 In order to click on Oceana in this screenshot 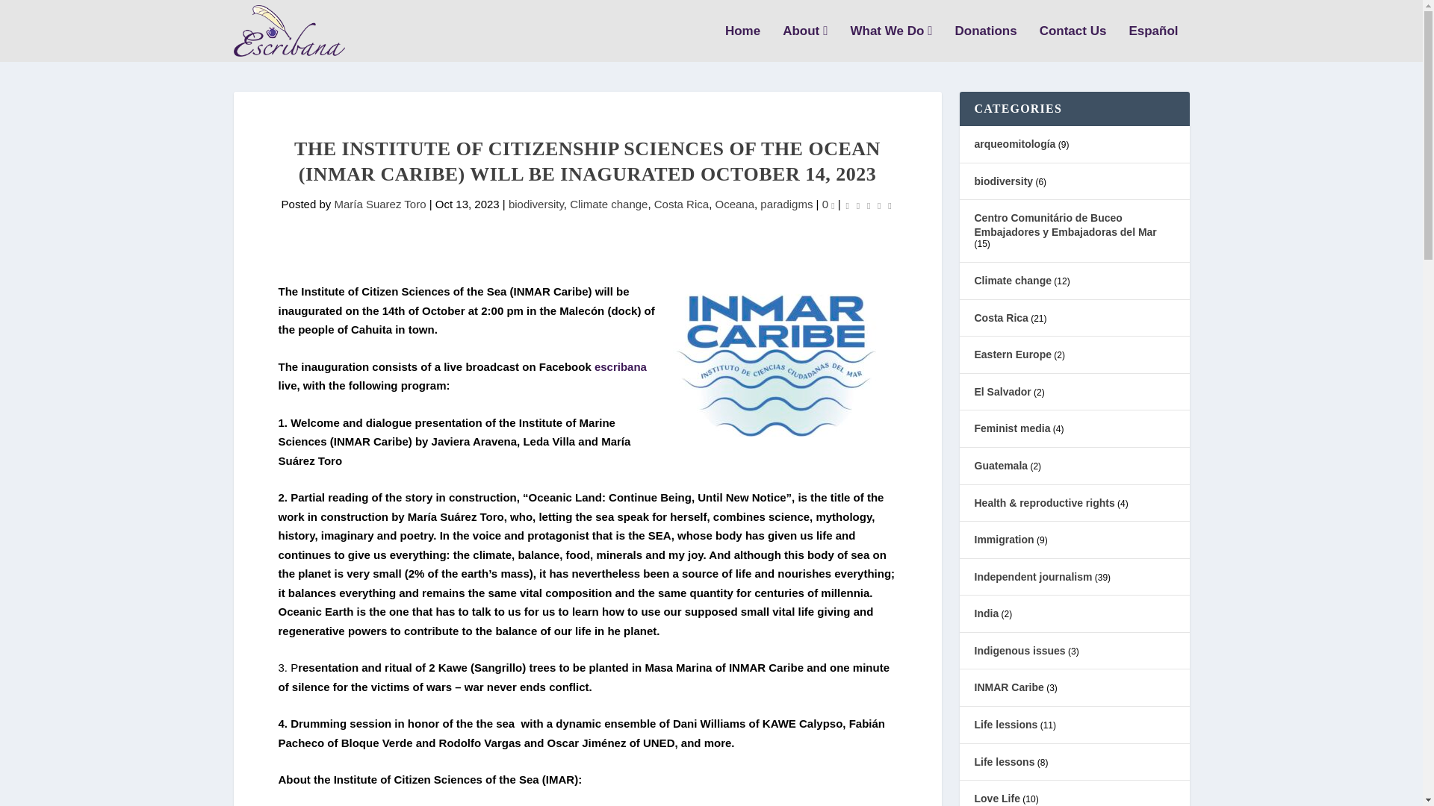, I will do `click(733, 203)`.